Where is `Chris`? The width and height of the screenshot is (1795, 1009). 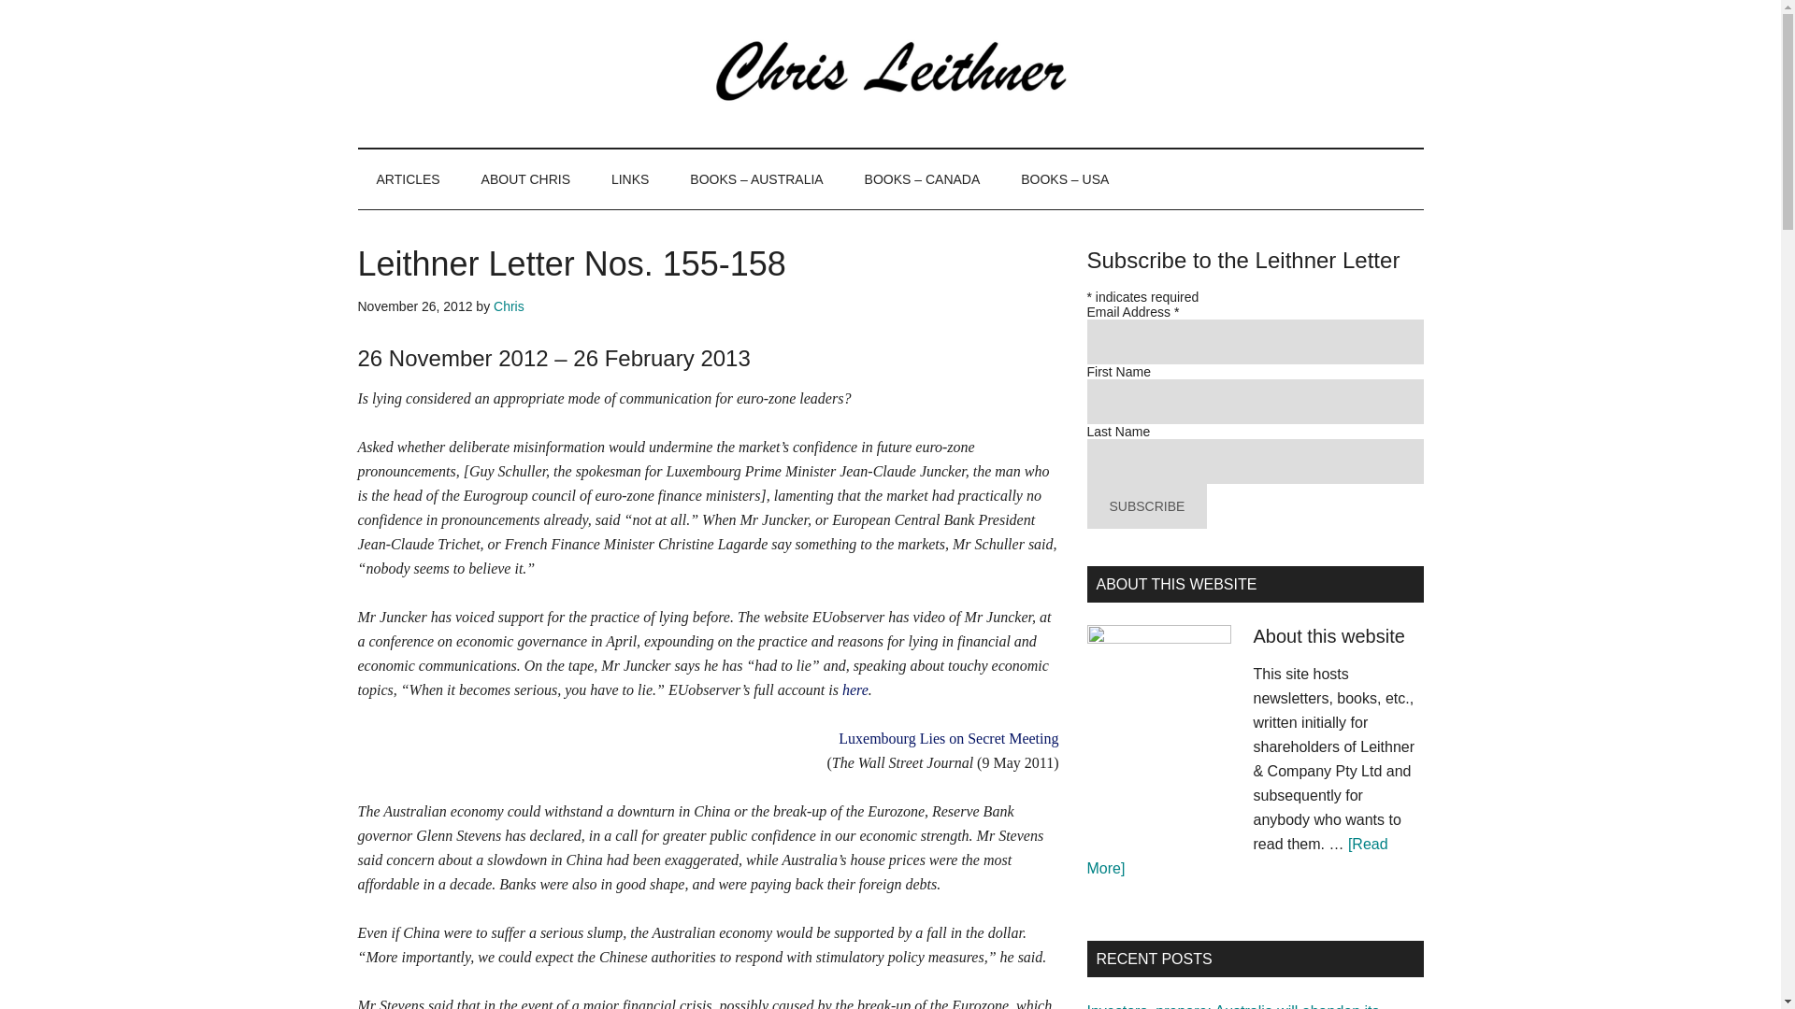 Chris is located at coordinates (509, 306).